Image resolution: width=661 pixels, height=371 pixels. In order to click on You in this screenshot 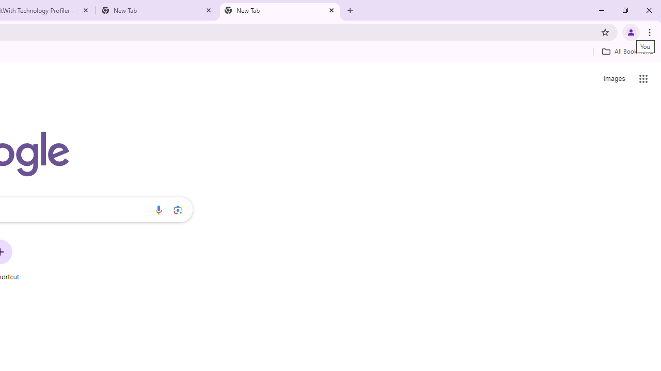, I will do `click(631, 32)`.